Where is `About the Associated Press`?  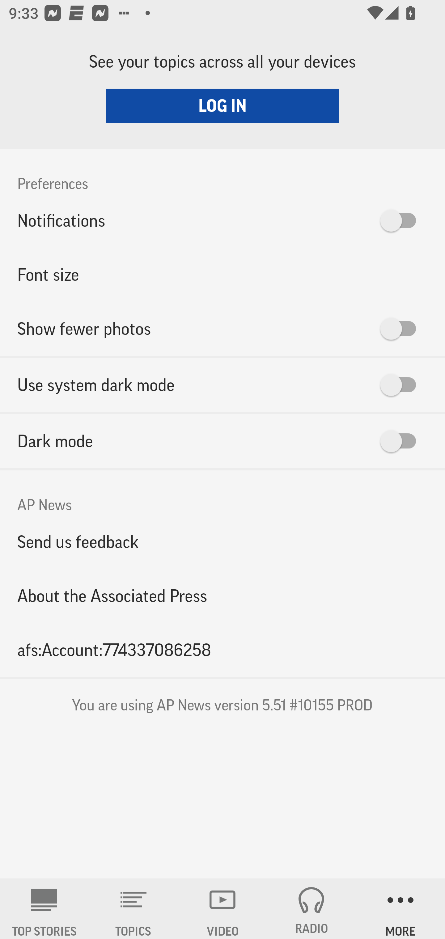
About the Associated Press is located at coordinates (222, 596).